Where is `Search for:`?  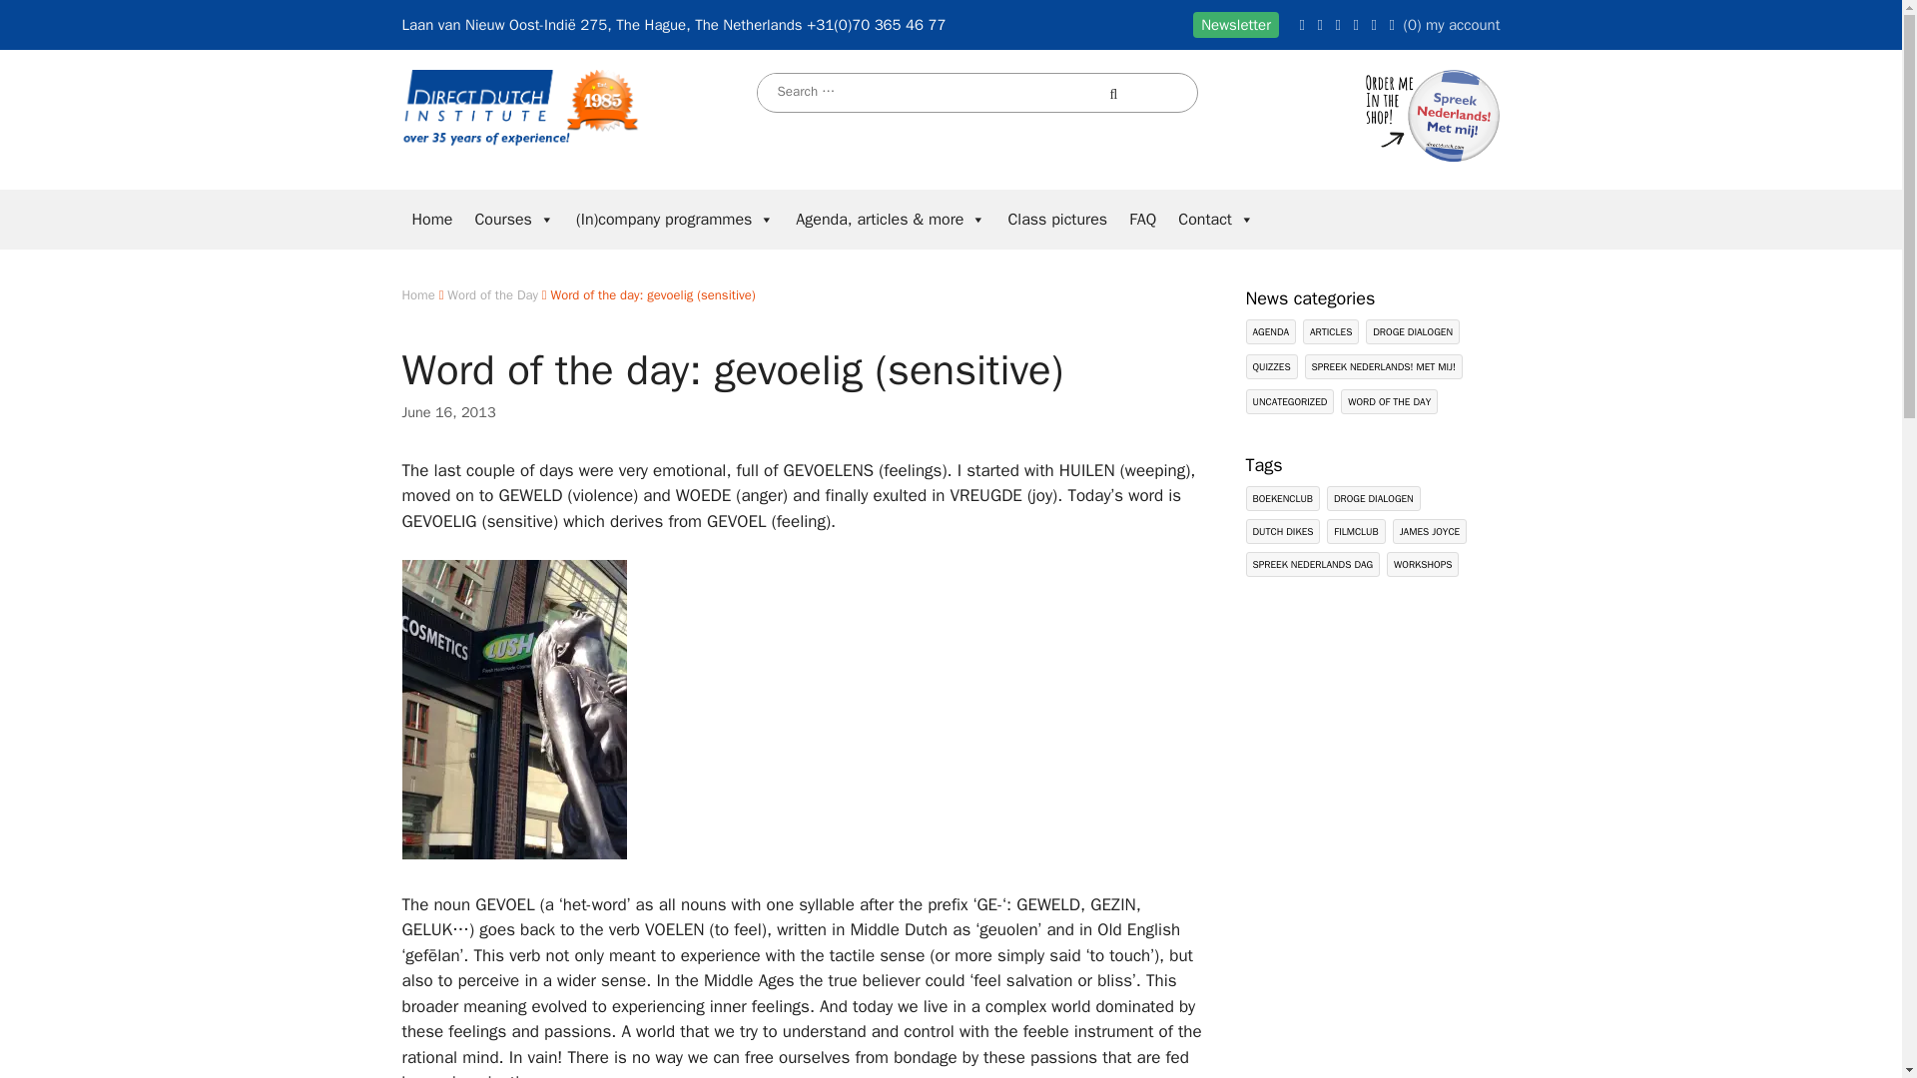
Search for: is located at coordinates (933, 92).